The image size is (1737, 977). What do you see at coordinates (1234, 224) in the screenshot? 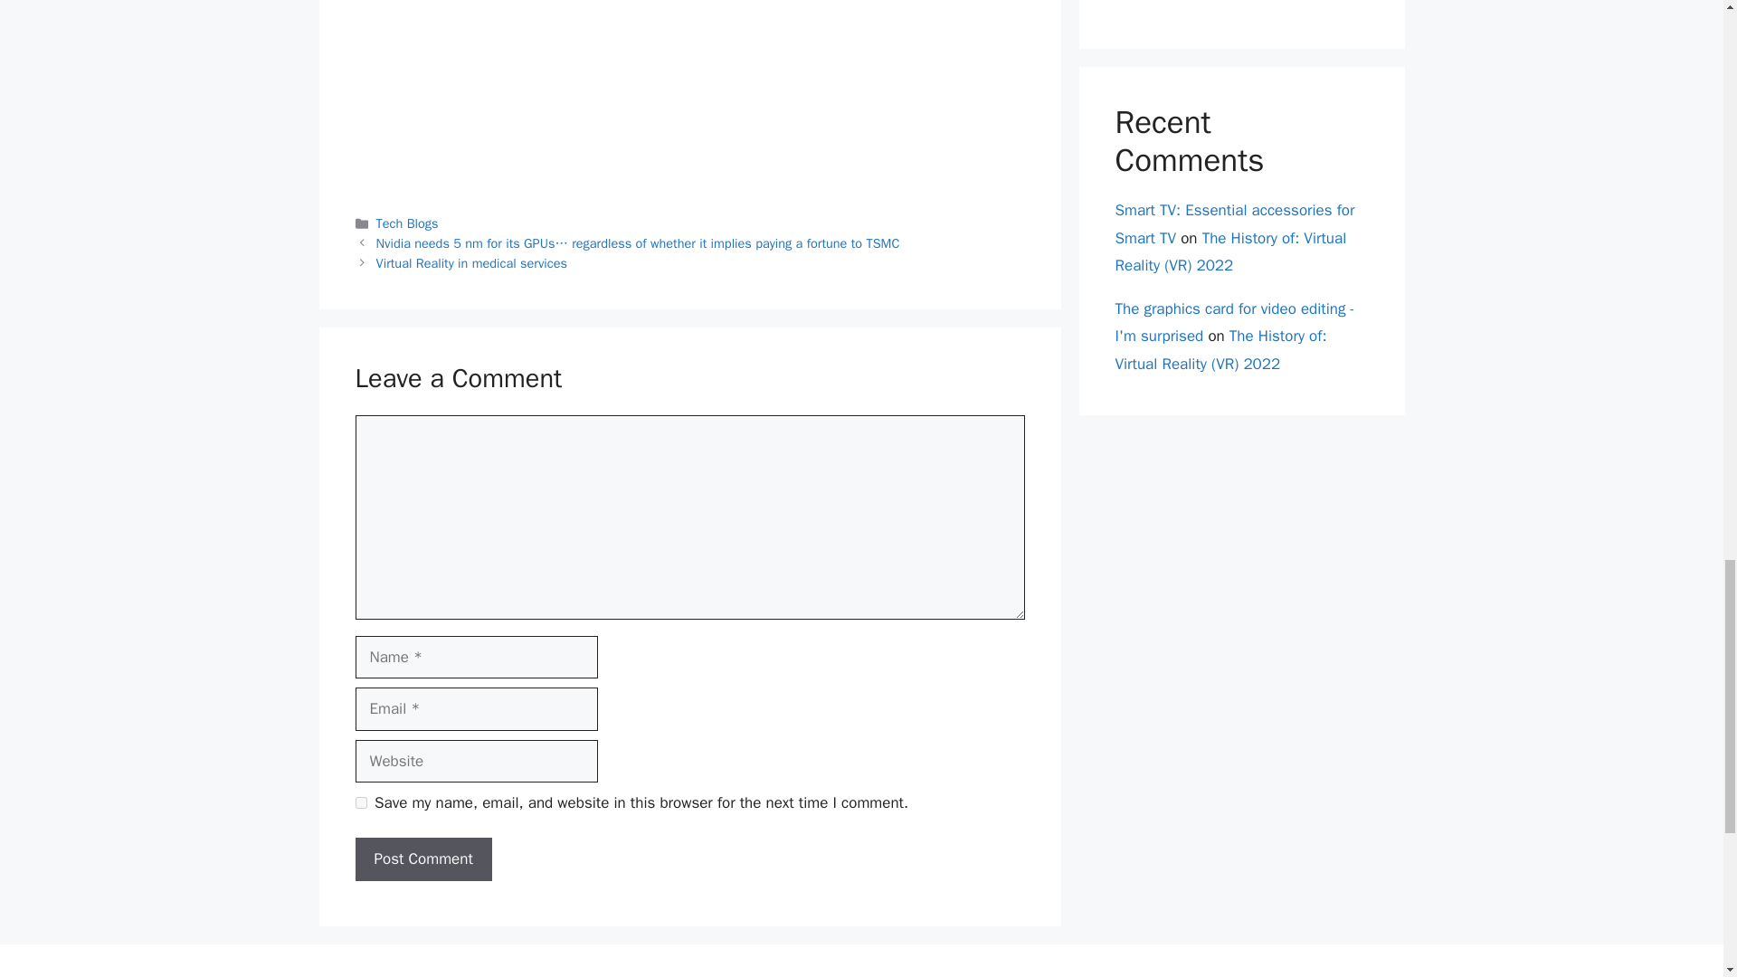
I see `Smart TV: Essential accessories for Smart TV` at bounding box center [1234, 224].